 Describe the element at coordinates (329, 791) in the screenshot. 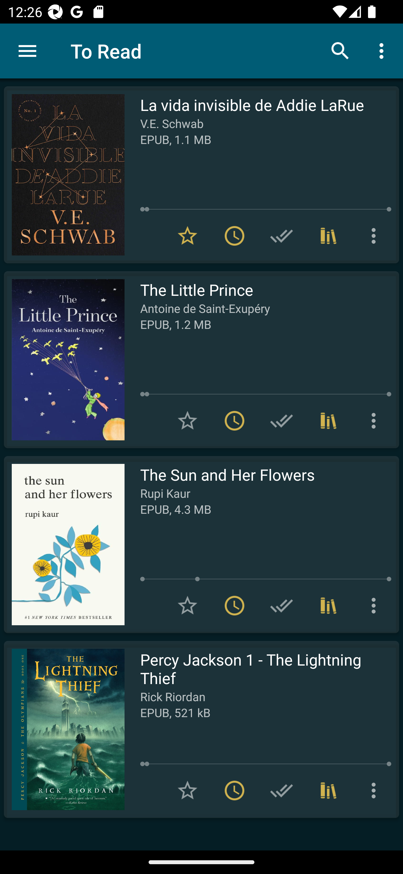

I see `Collections (1)` at that location.